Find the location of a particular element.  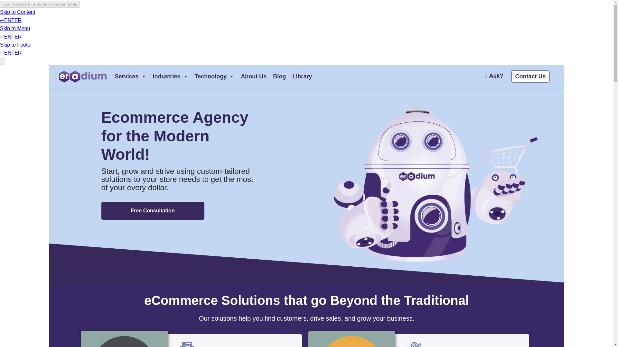

Services is located at coordinates (130, 76).